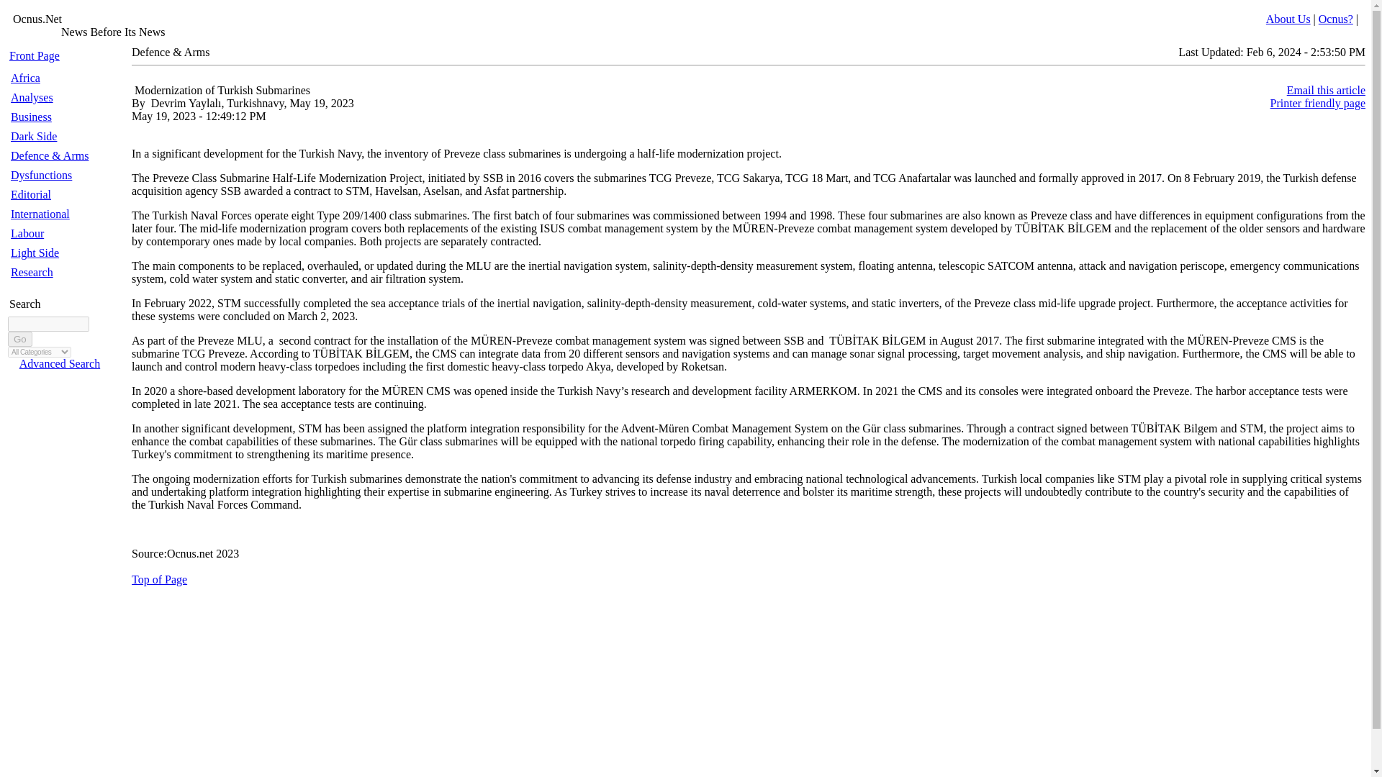  What do you see at coordinates (1317, 104) in the screenshot?
I see `Printer friendly page` at bounding box center [1317, 104].